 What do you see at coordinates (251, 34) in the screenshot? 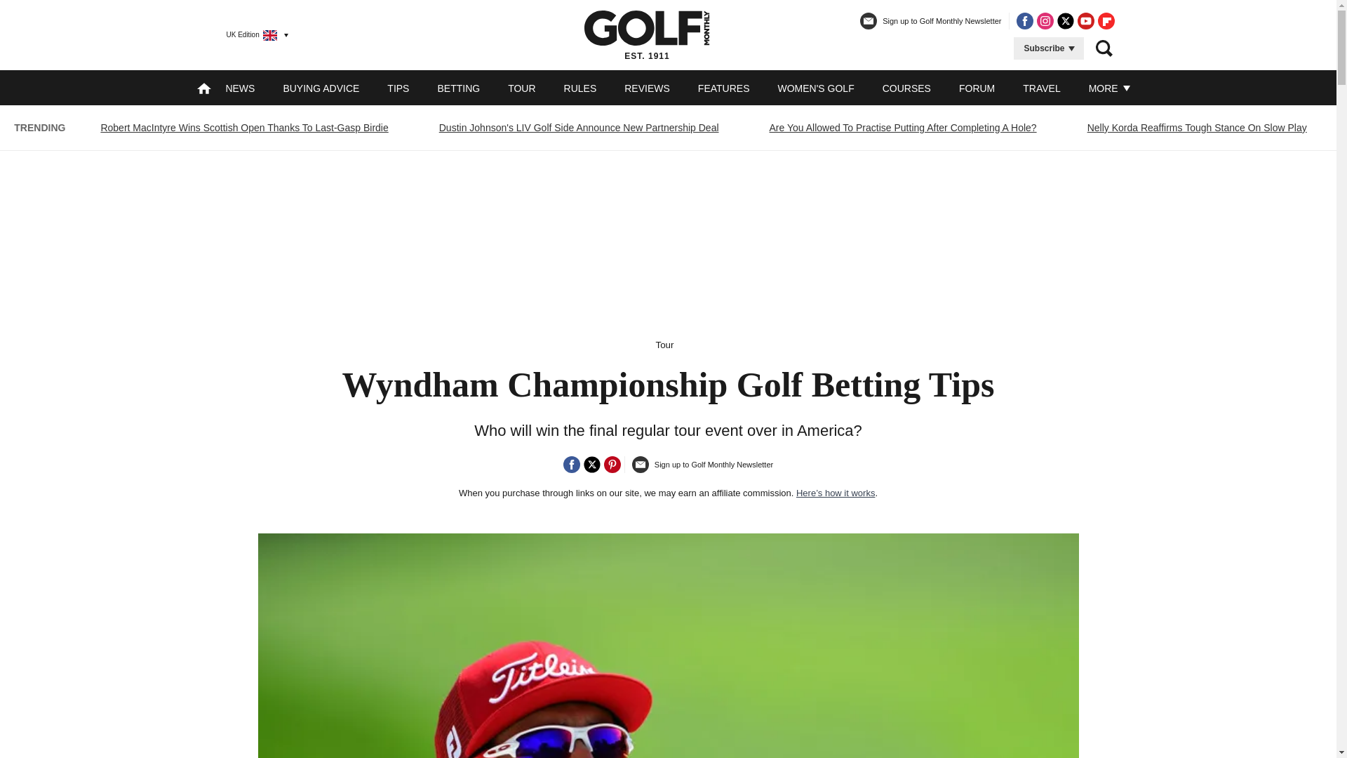
I see `UK Edition` at bounding box center [251, 34].